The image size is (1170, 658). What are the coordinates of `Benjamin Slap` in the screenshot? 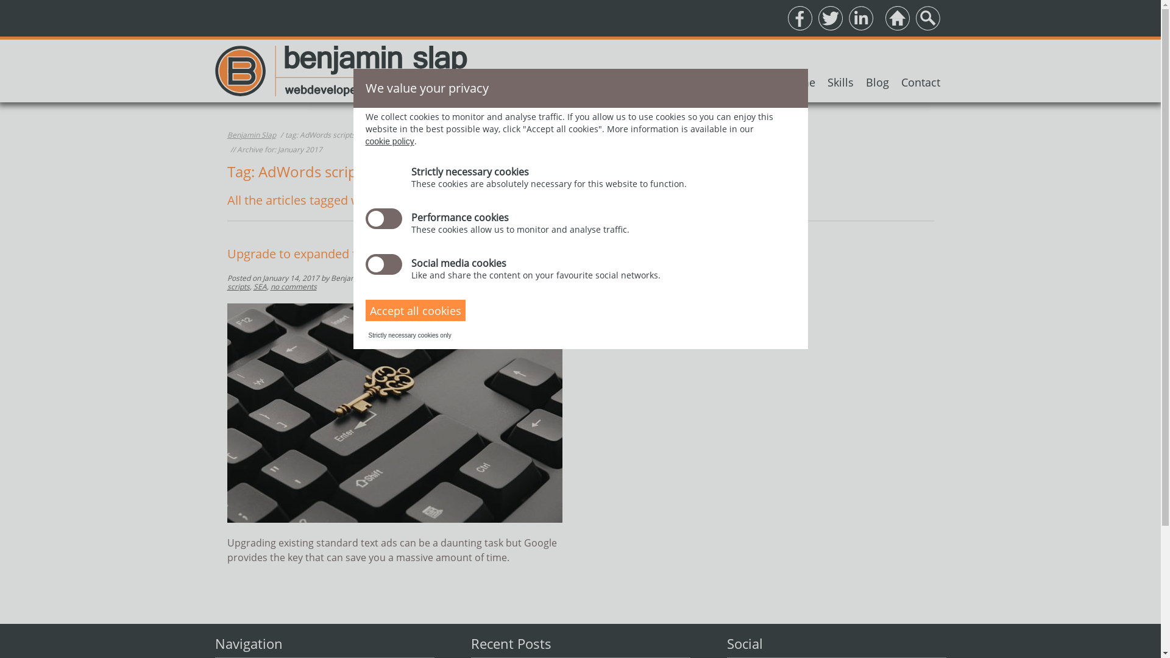 It's located at (251, 135).